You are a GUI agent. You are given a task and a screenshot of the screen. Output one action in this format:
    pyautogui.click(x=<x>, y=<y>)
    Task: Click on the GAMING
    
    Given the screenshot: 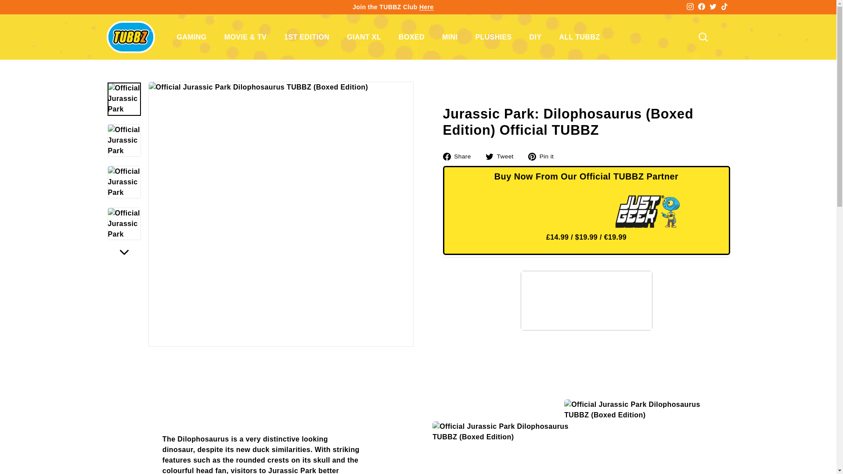 What is the action you would take?
    pyautogui.click(x=191, y=37)
    